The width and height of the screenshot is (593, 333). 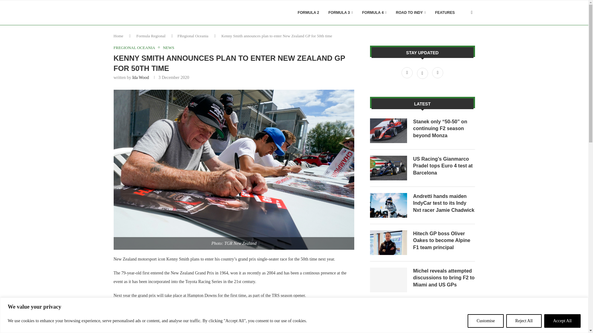 What do you see at coordinates (524, 321) in the screenshot?
I see `Reject All` at bounding box center [524, 321].